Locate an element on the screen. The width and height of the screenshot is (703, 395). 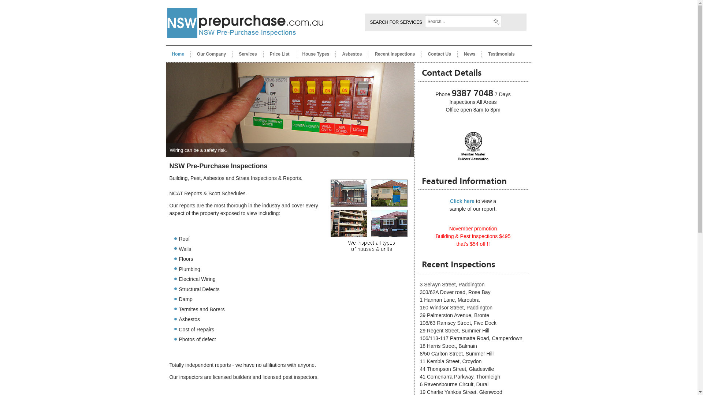
Our Company is located at coordinates (212, 54).